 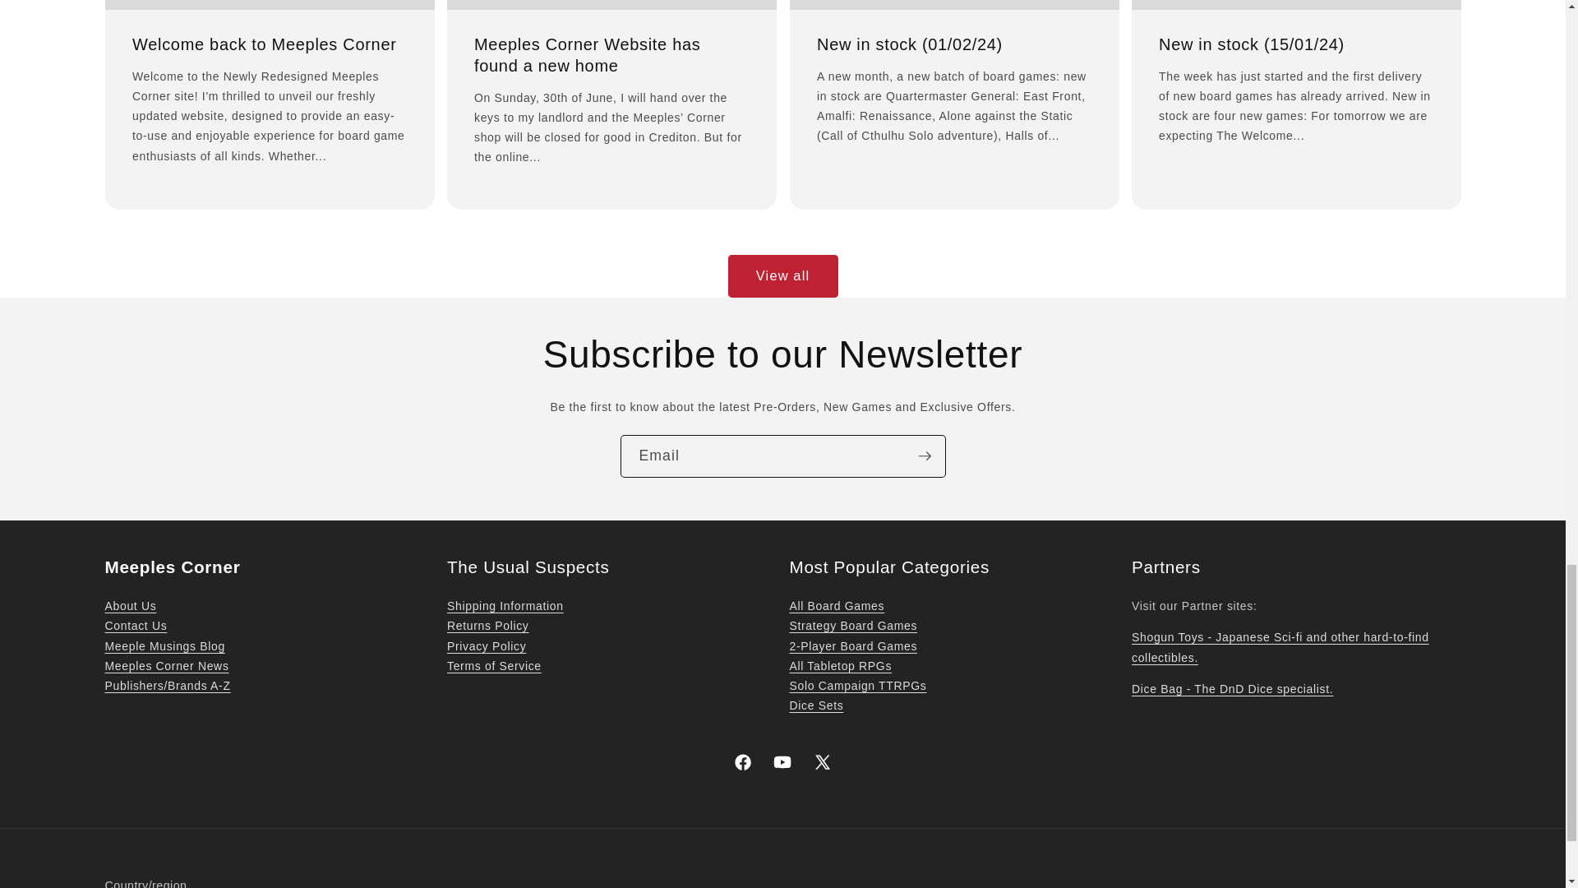 I want to click on Terms of Service, so click(x=493, y=666).